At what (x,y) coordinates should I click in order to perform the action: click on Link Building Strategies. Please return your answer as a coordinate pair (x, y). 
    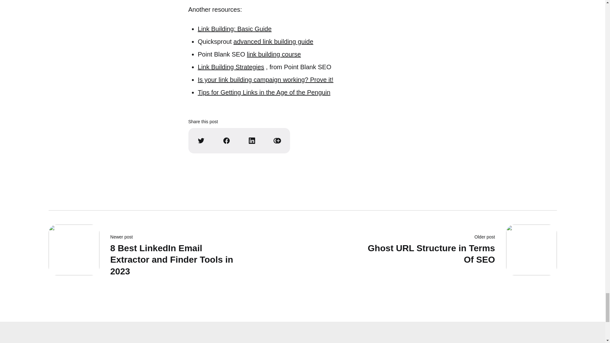
    Looking at the image, I should click on (455, 253).